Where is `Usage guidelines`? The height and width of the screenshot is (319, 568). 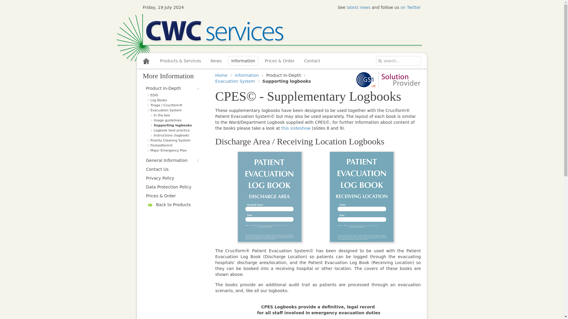
Usage guidelines is located at coordinates (174, 120).